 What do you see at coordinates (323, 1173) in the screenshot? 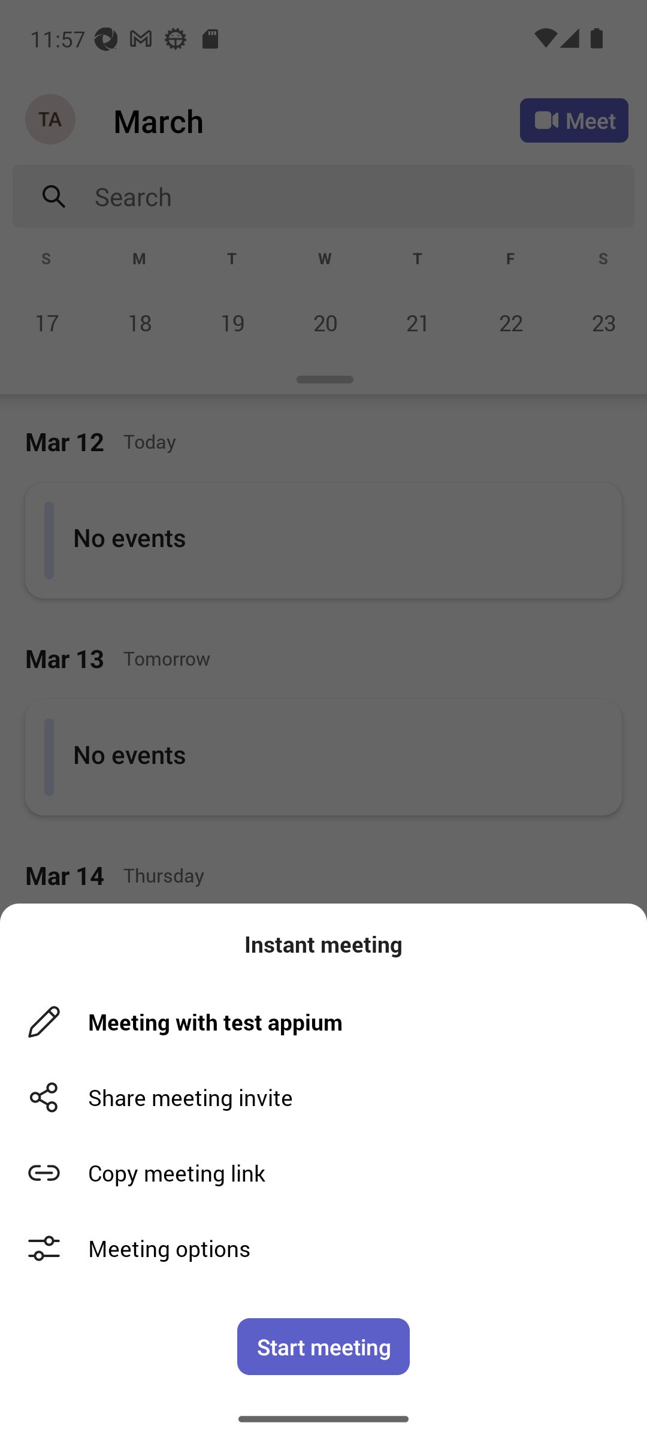
I see `Copy meeting link` at bounding box center [323, 1173].